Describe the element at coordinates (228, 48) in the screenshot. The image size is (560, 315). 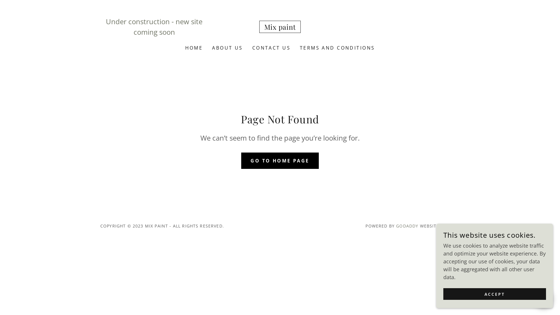
I see `ABOUT US` at that location.